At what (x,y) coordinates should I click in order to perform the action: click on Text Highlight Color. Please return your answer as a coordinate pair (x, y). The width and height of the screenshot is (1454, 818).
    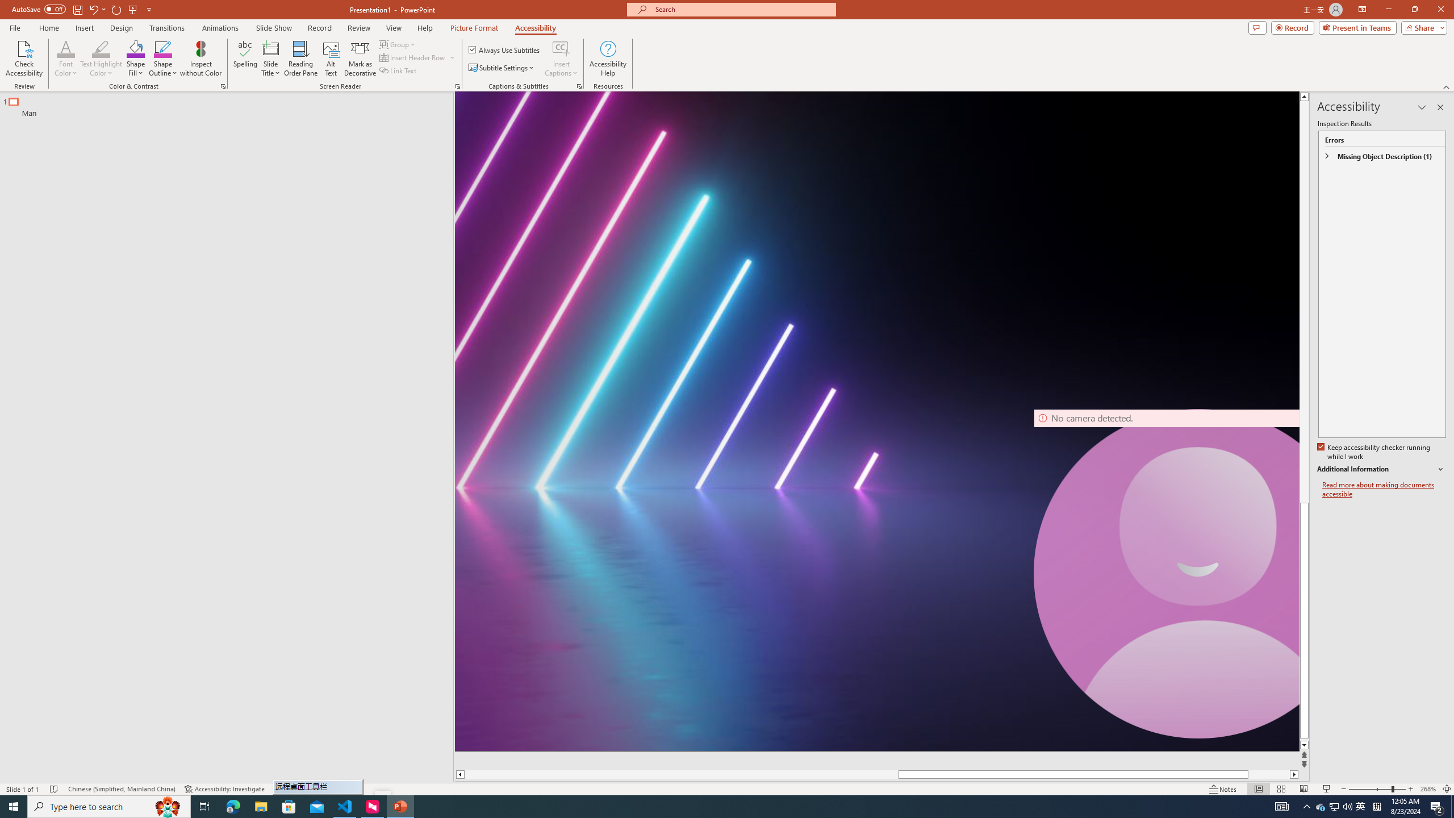
    Looking at the image, I should click on (101, 48).